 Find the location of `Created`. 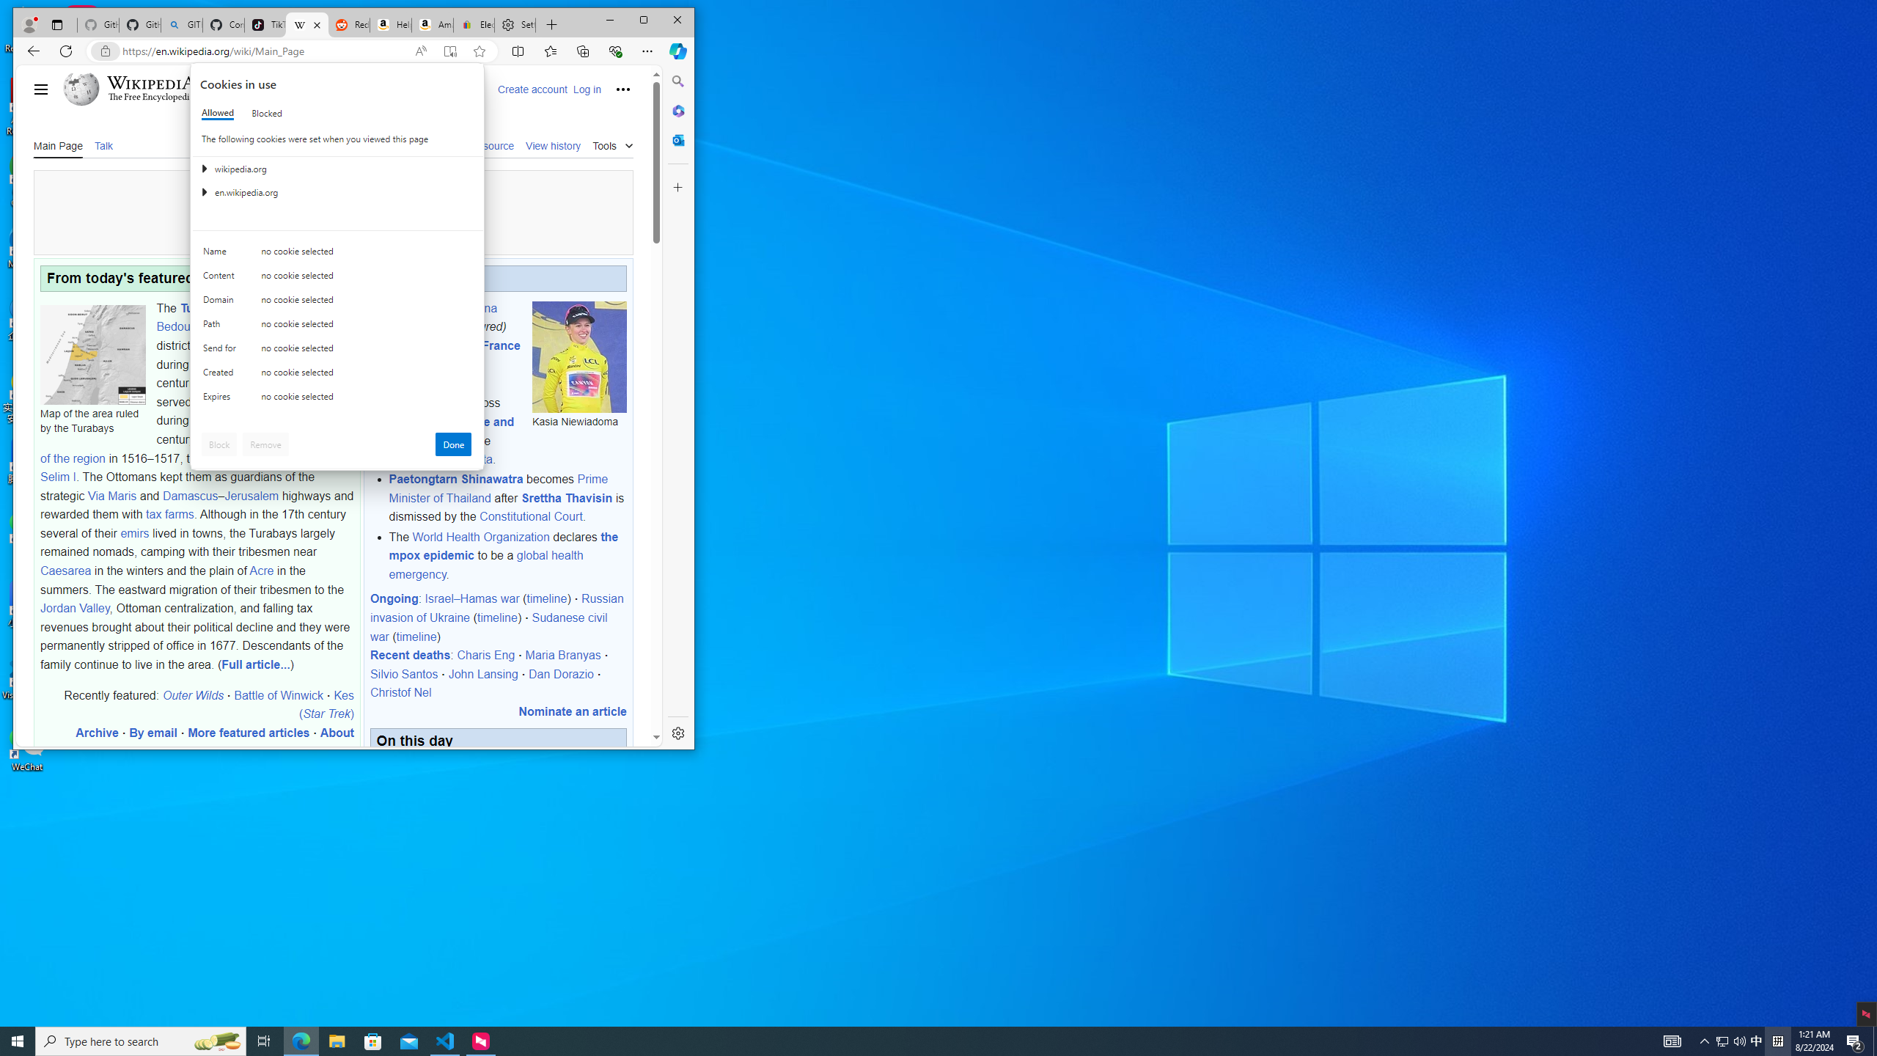

Created is located at coordinates (266, 113).